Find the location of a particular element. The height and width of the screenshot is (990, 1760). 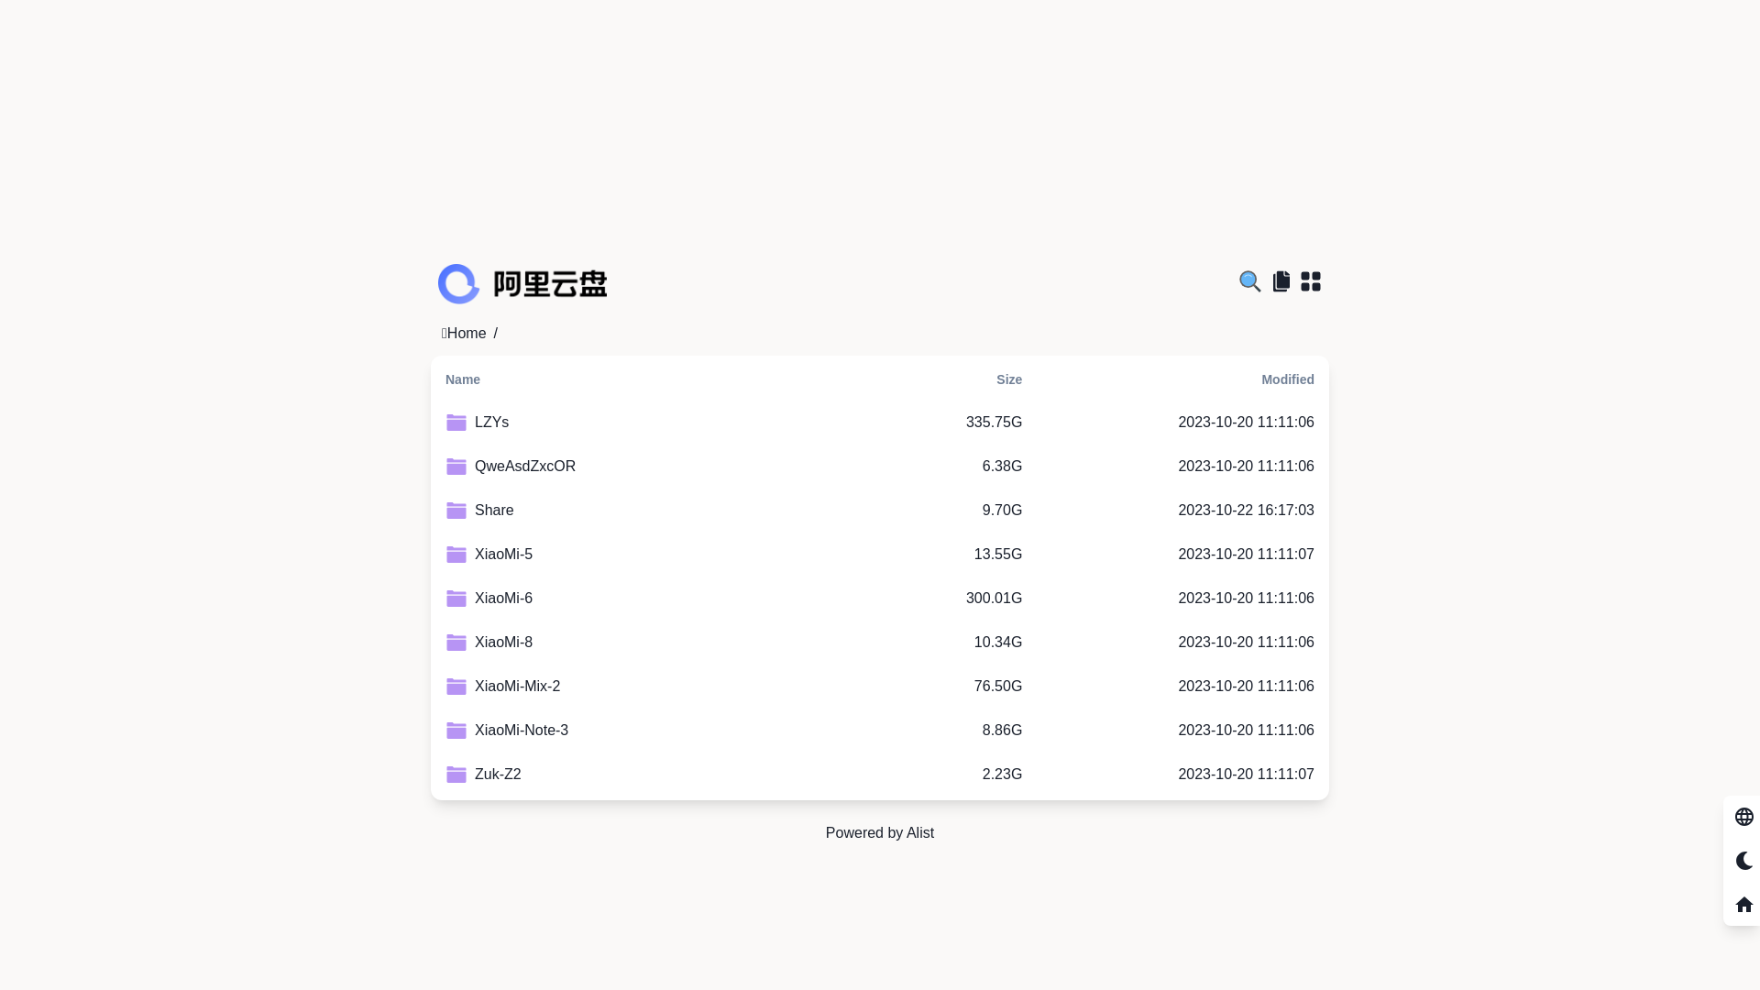

XiaoMi-5
13.55G
2023-10-20 11:11:07 is located at coordinates (880, 555).